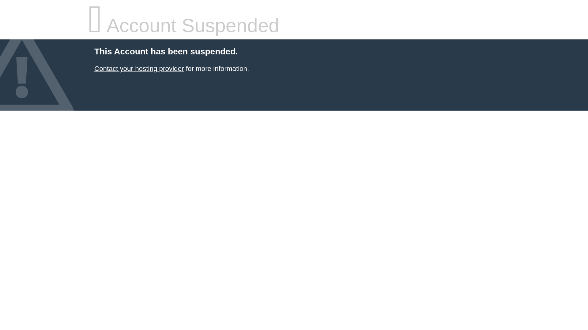  I want to click on Contact your hosting provider, so click(139, 68).